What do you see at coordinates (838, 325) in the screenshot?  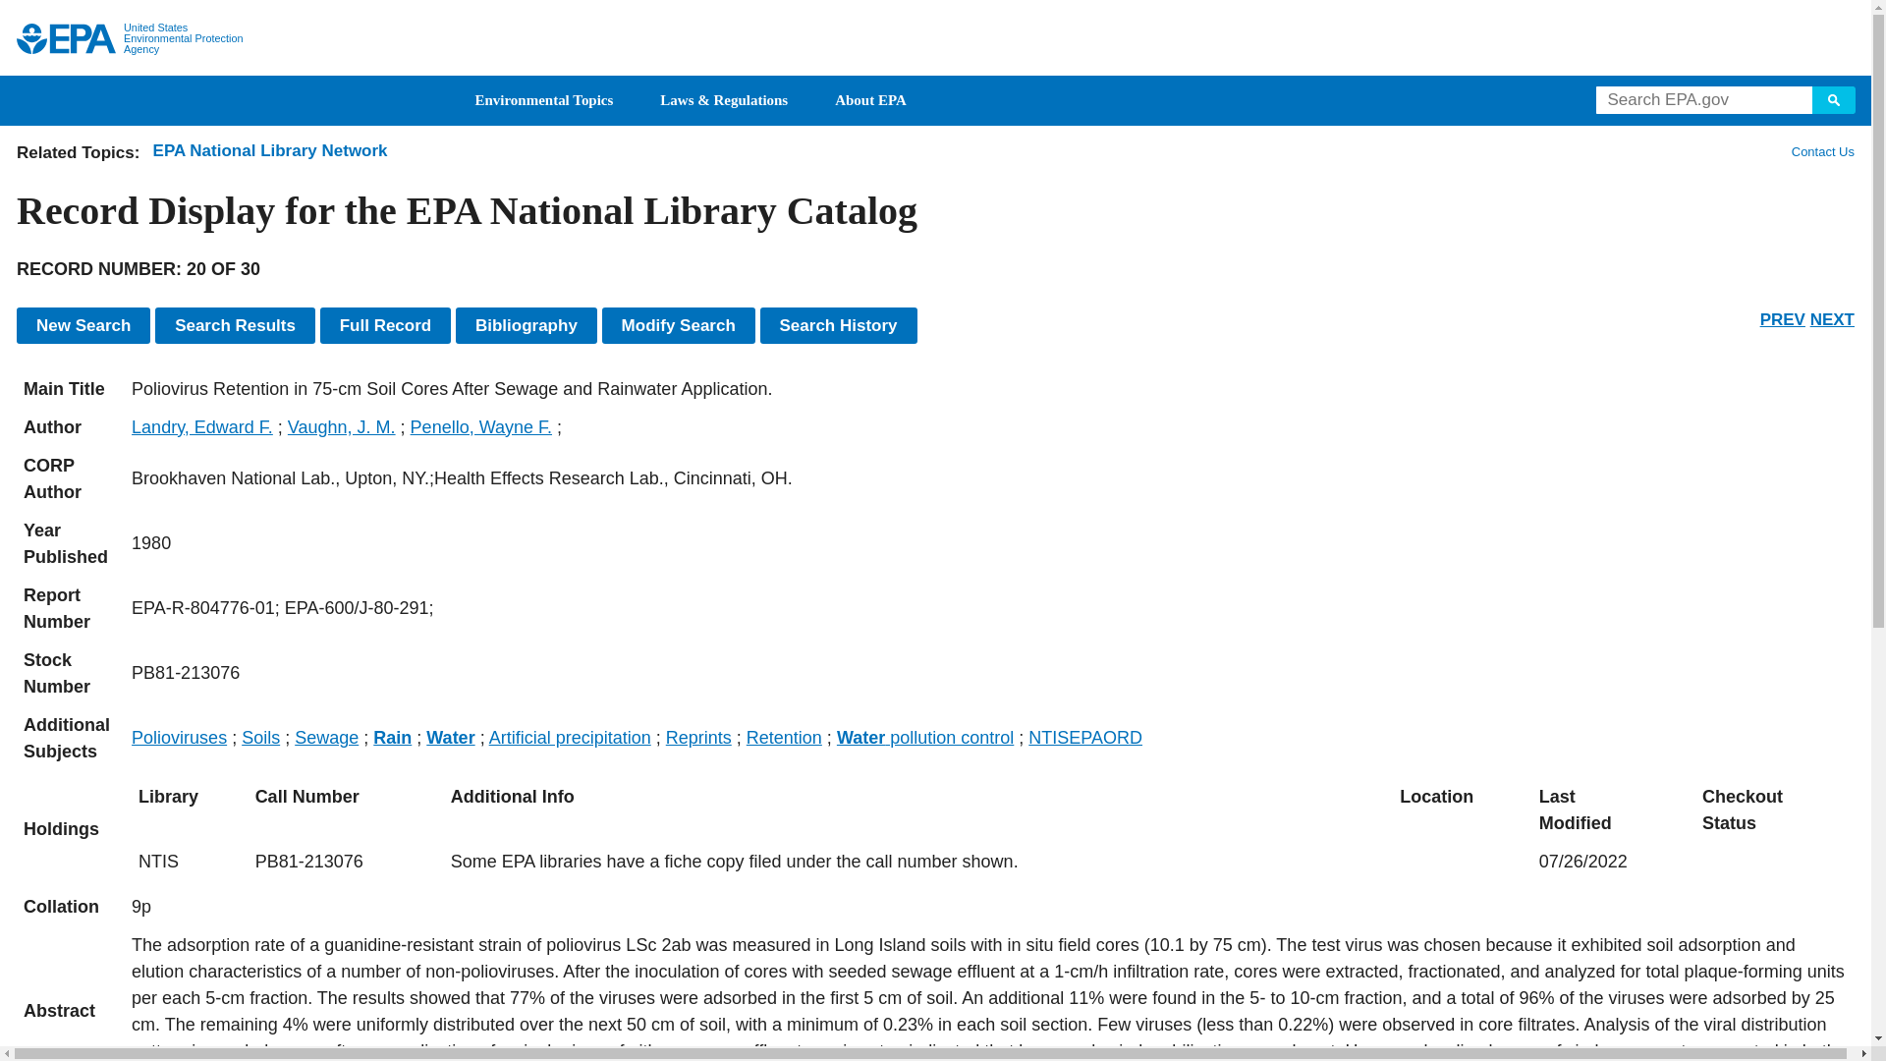 I see `Your Search History` at bounding box center [838, 325].